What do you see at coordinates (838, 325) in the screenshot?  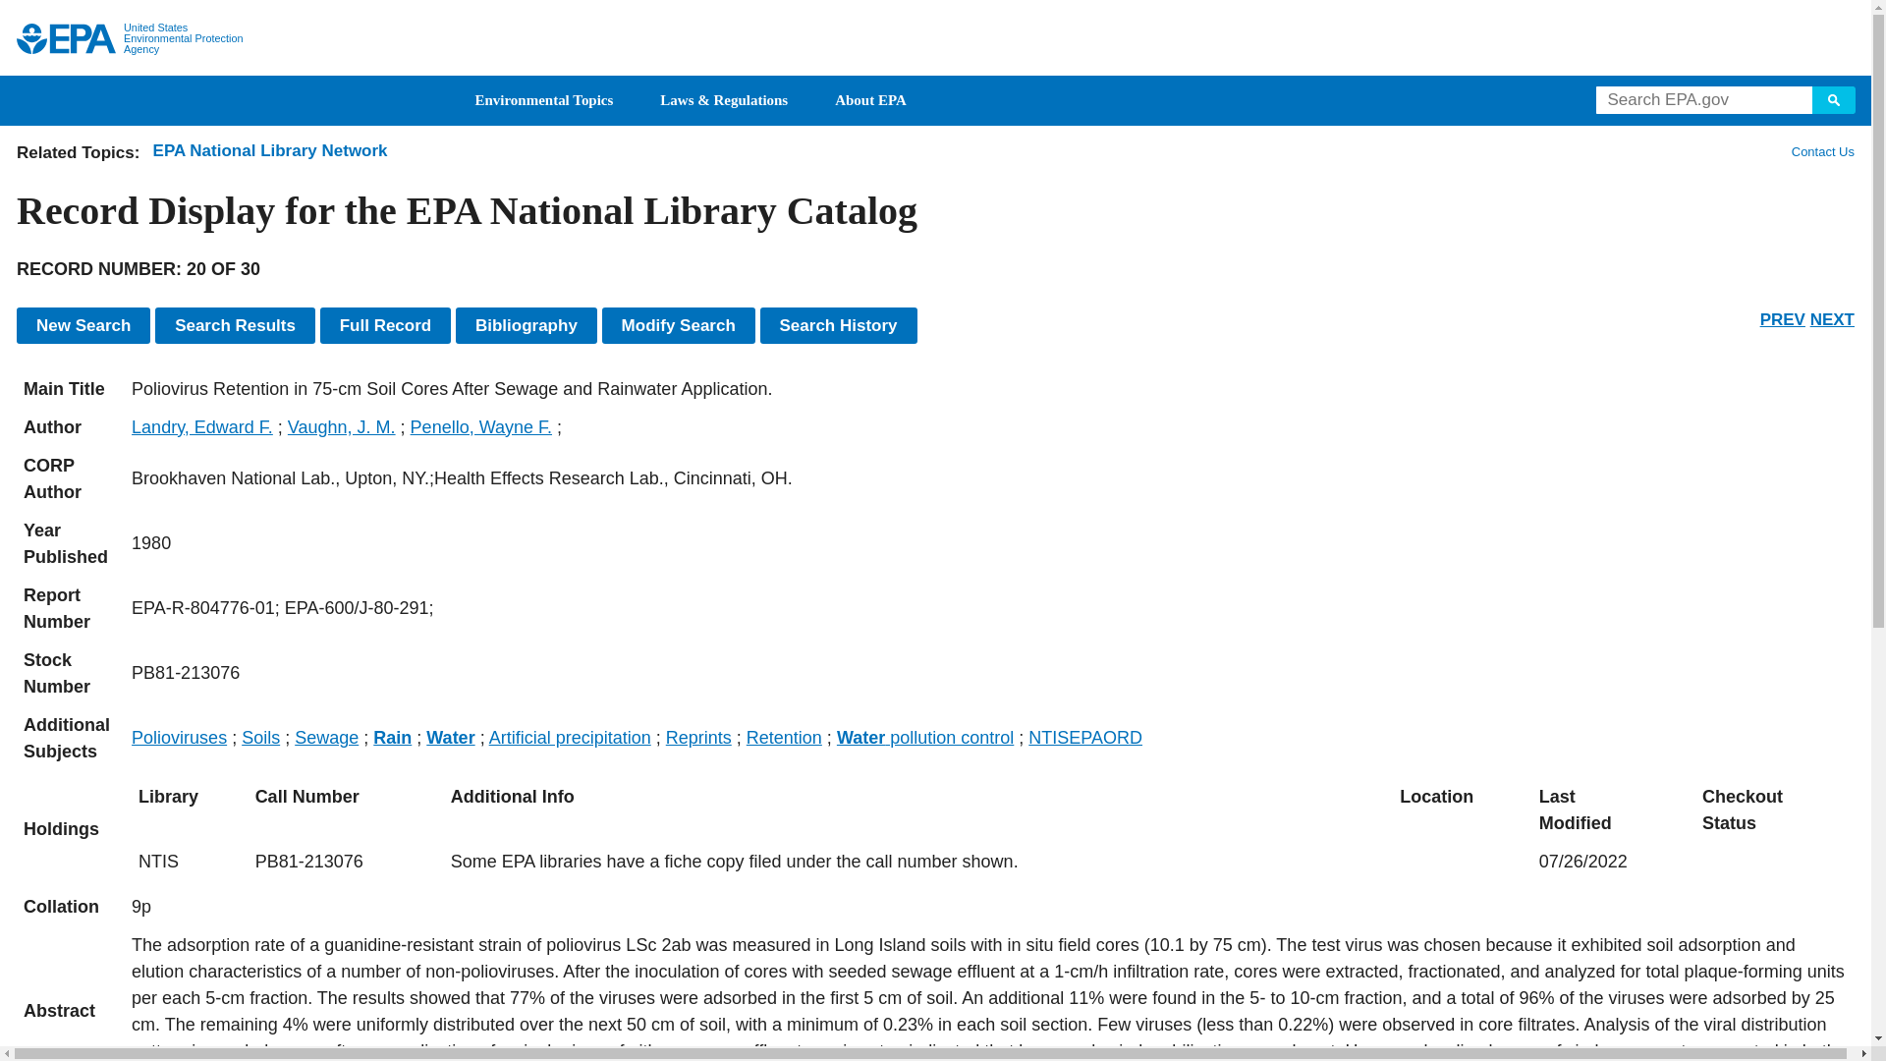 I see `Your Search History` at bounding box center [838, 325].